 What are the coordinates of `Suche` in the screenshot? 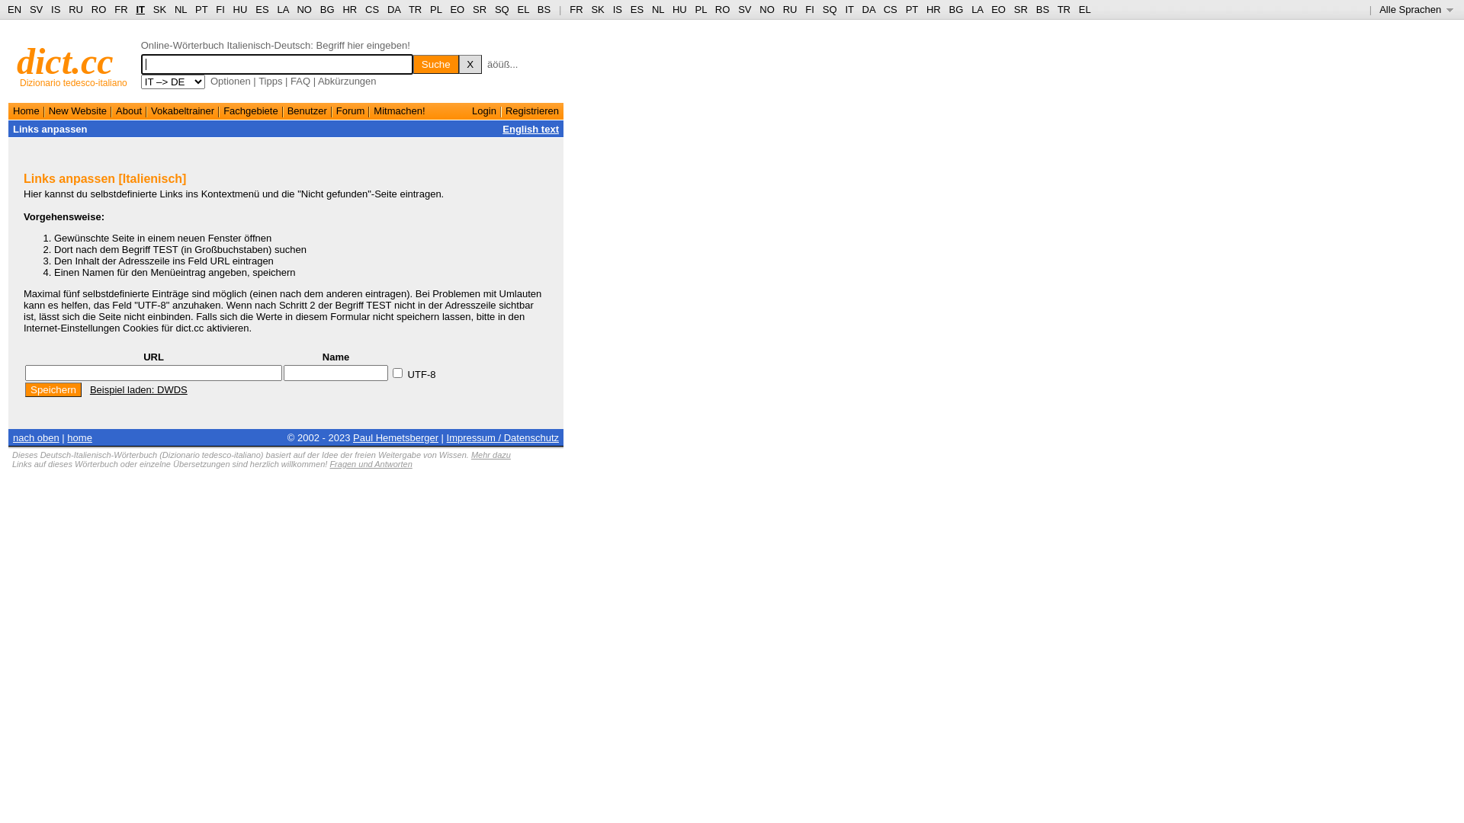 It's located at (436, 64).